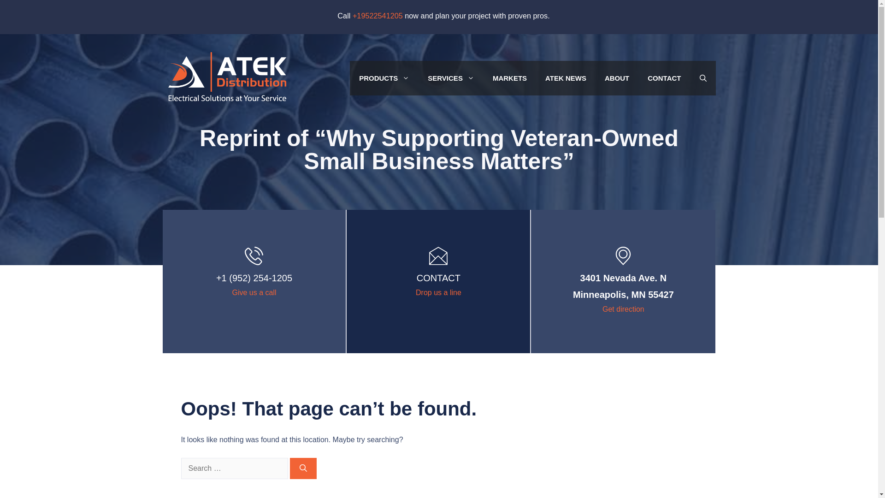  I want to click on CONTACT, so click(617, 78).